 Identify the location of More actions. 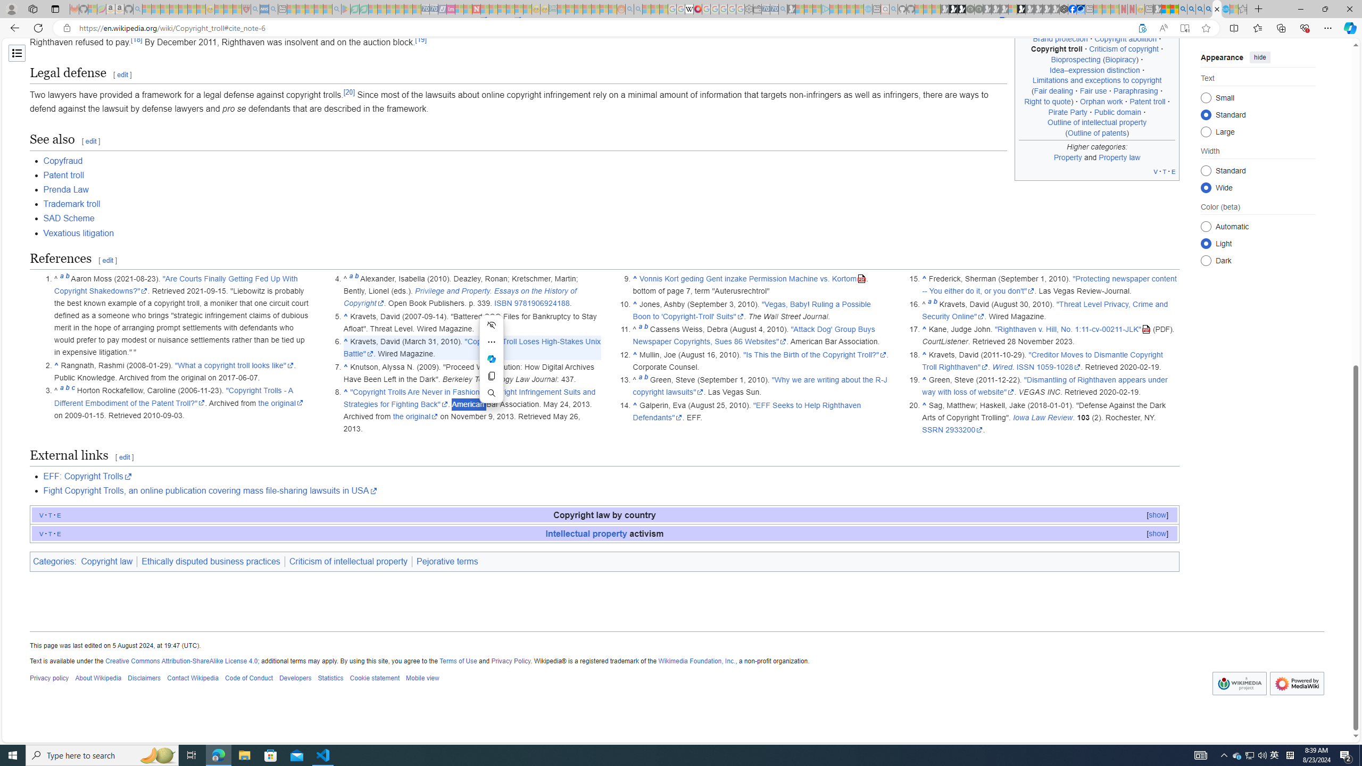
(492, 342).